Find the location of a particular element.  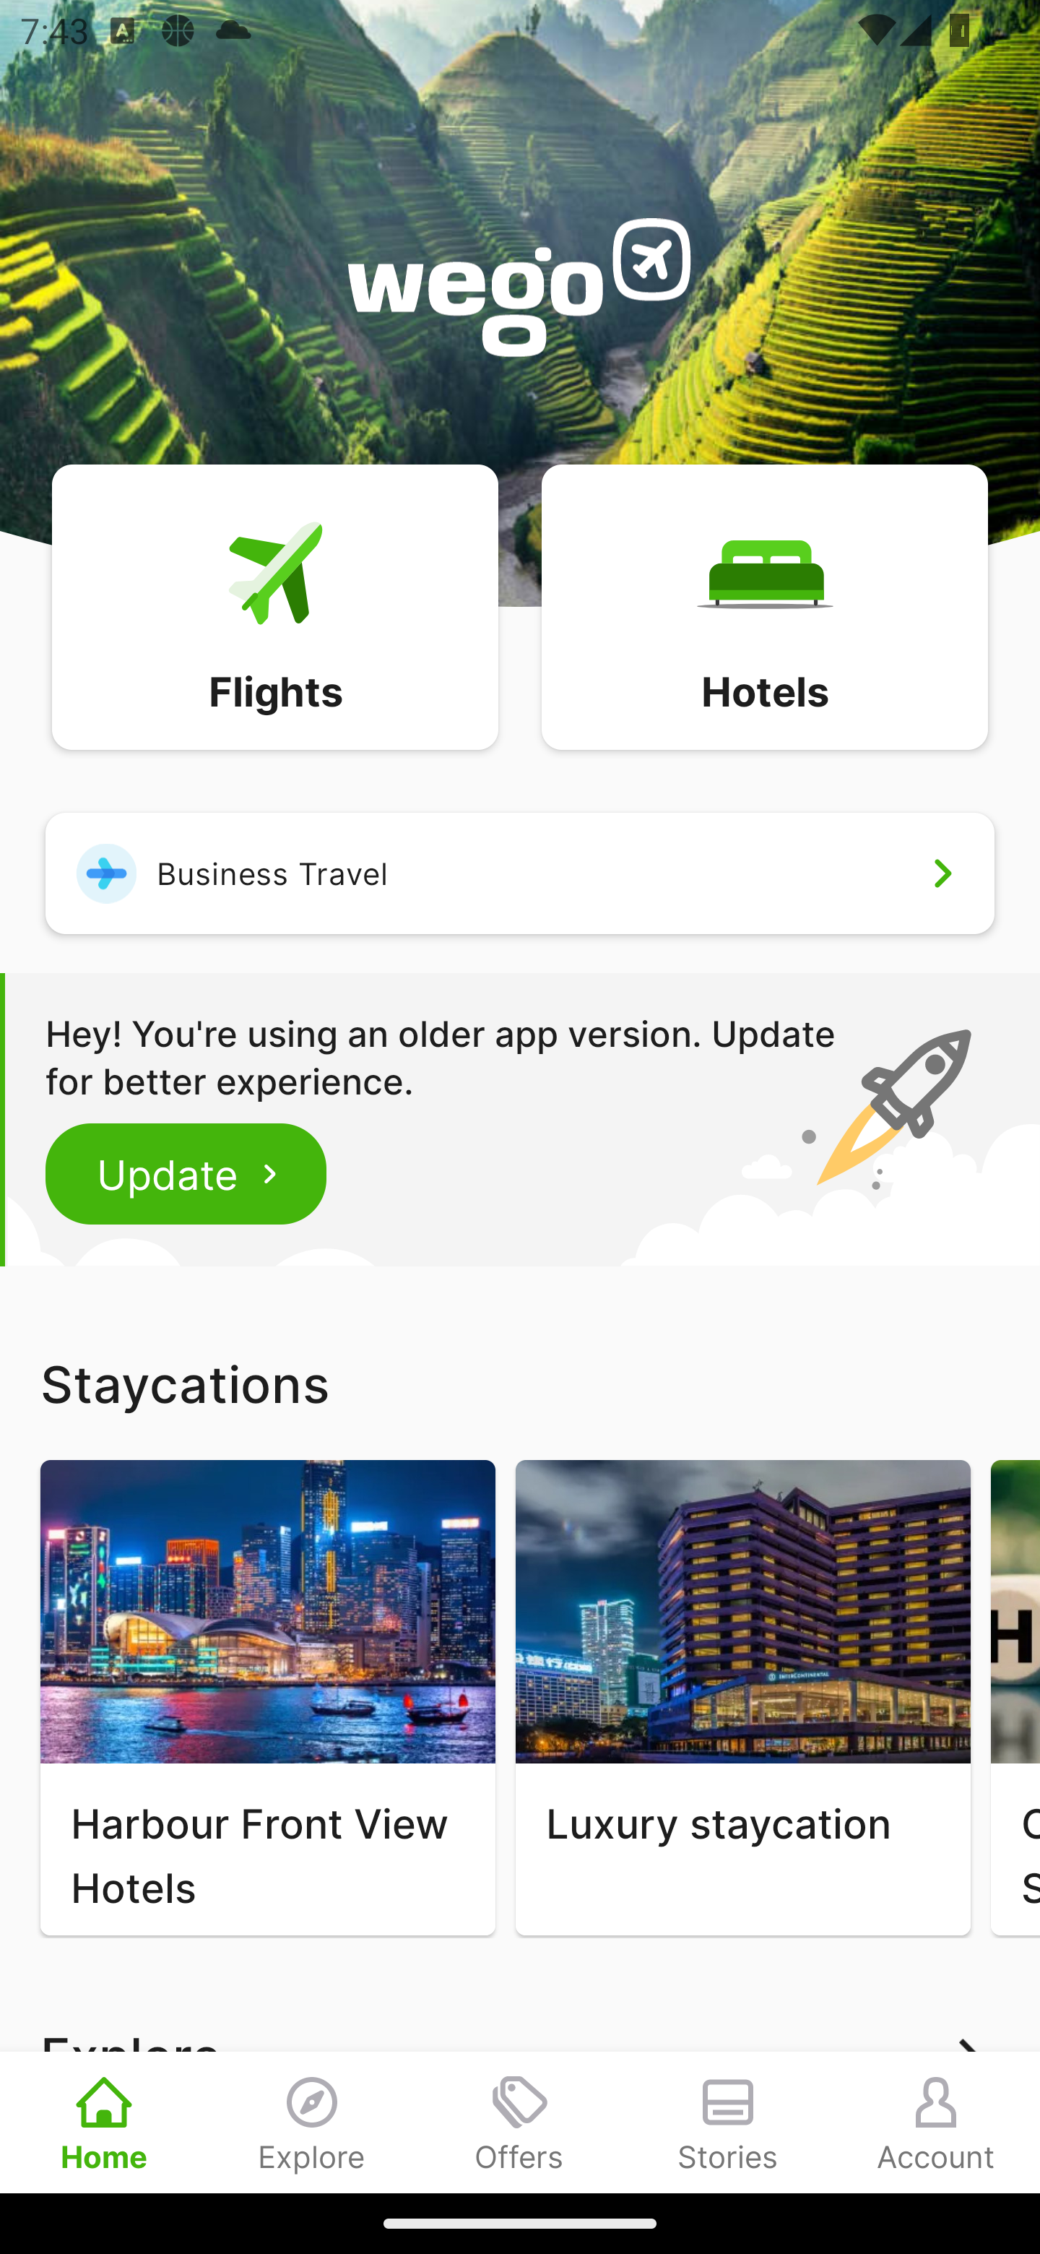

Hotels is located at coordinates (764, 605).